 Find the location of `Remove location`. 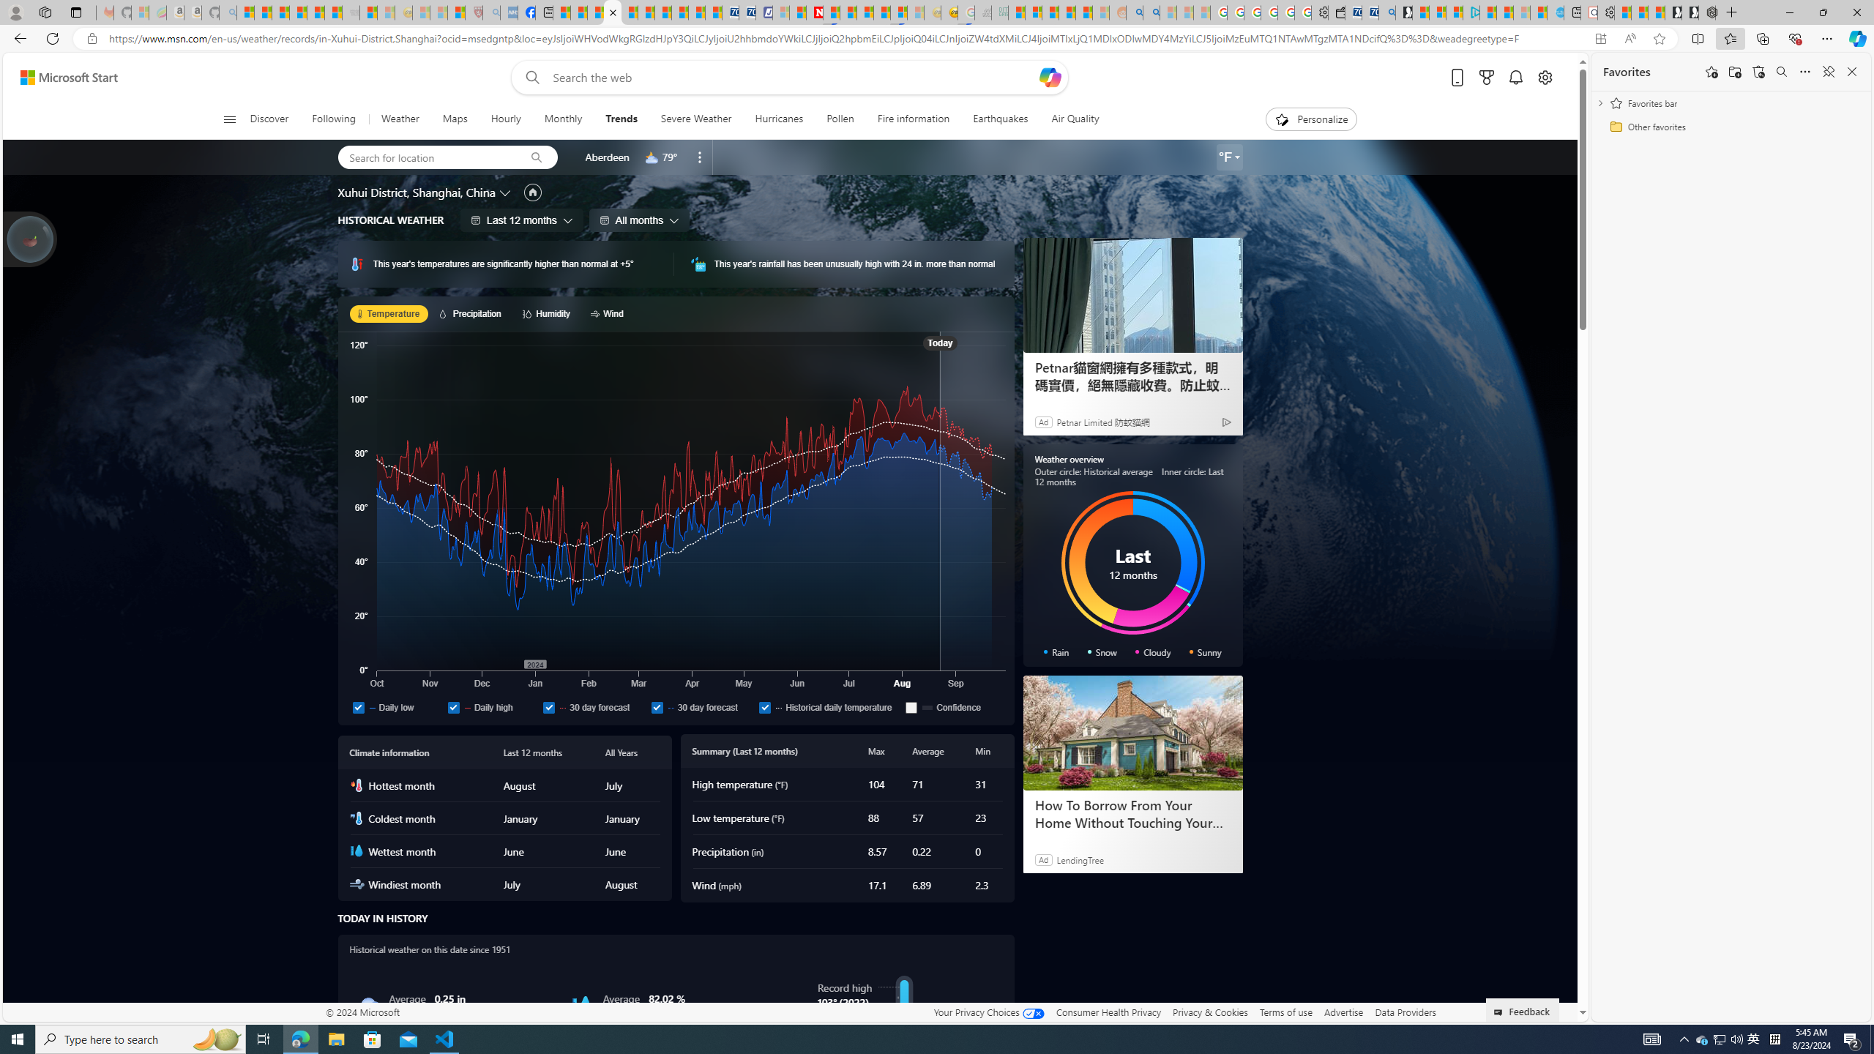

Remove location is located at coordinates (701, 157).